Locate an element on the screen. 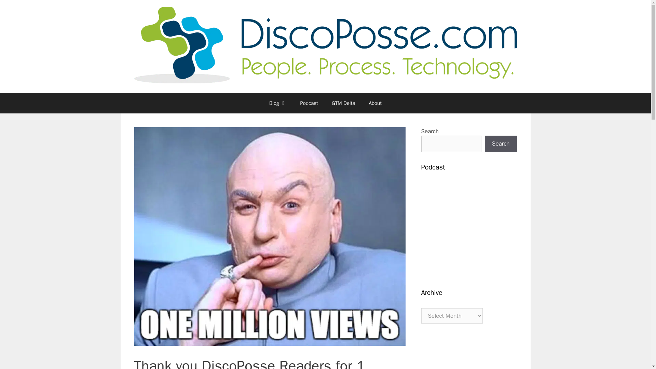 This screenshot has width=656, height=369. Podcast is located at coordinates (309, 103).